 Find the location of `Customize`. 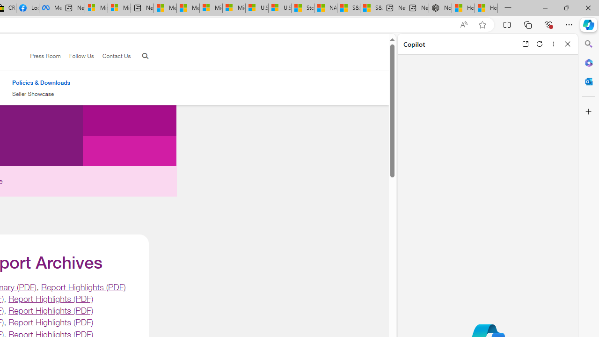

Customize is located at coordinates (589, 112).